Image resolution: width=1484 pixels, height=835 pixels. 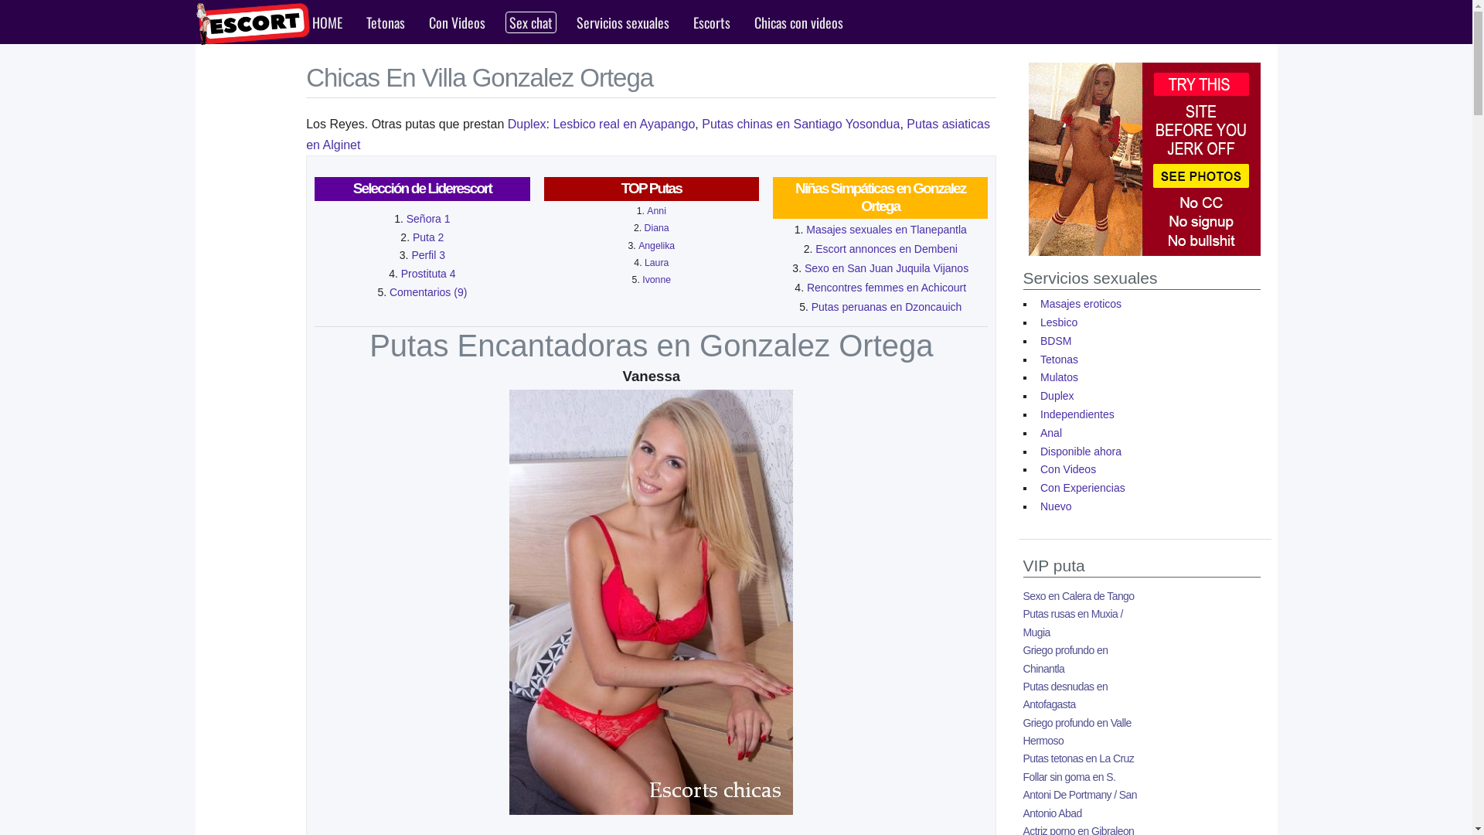 What do you see at coordinates (428, 274) in the screenshot?
I see `Prostituta 4` at bounding box center [428, 274].